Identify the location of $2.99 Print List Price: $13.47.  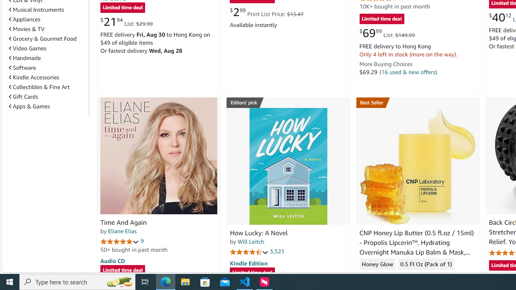
(266, 12).